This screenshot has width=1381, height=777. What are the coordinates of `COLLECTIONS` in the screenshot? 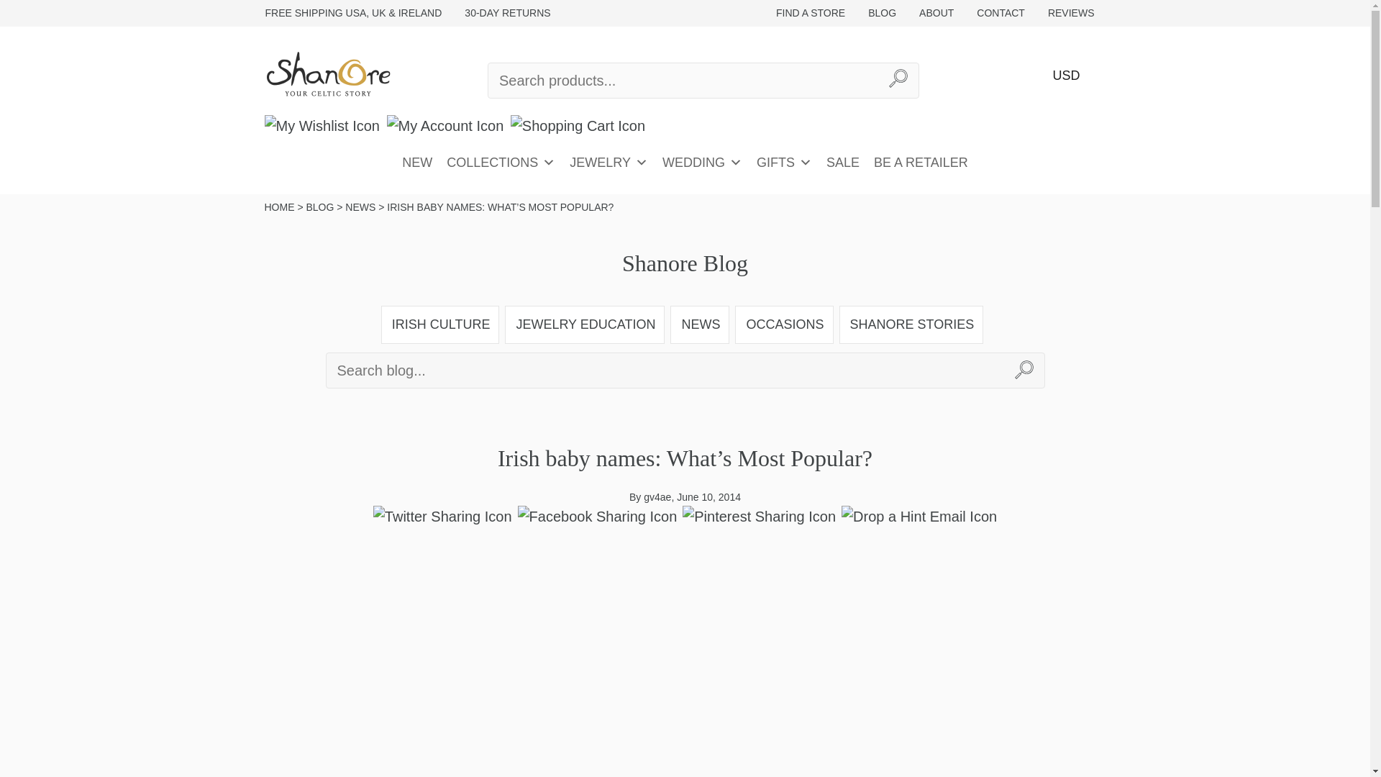 It's located at (501, 163).